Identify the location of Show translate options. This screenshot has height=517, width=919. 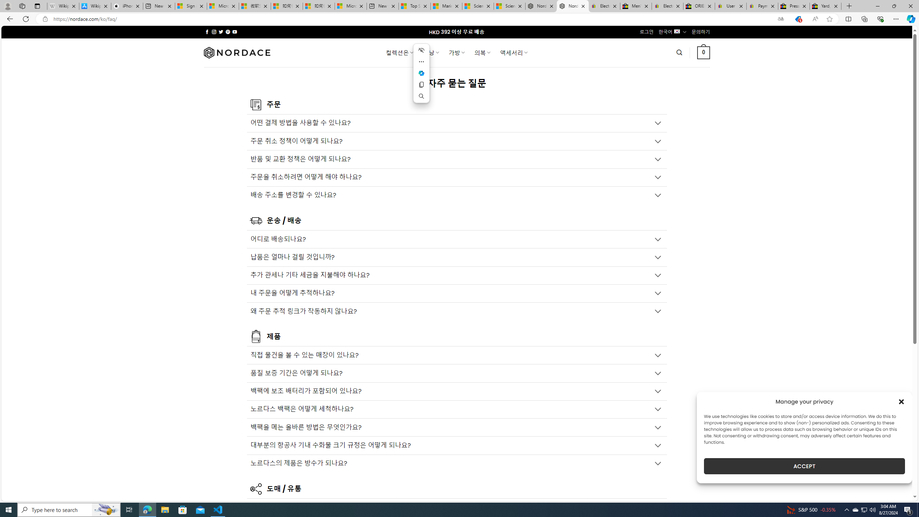
(780, 19).